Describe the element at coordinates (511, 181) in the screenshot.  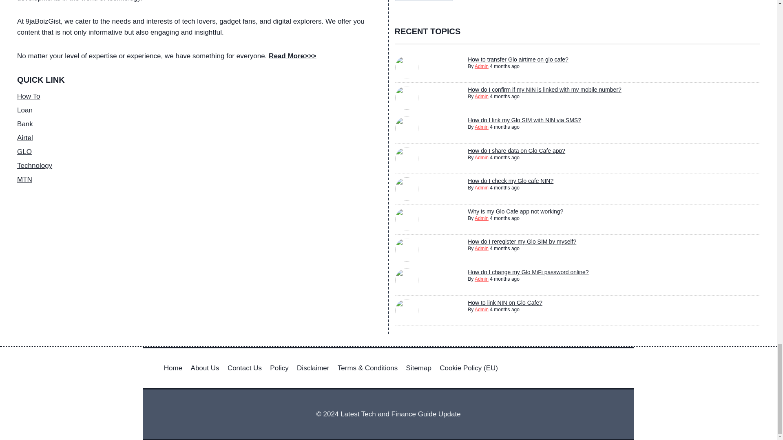
I see `How do I check my Glo cafe NIN?` at that location.